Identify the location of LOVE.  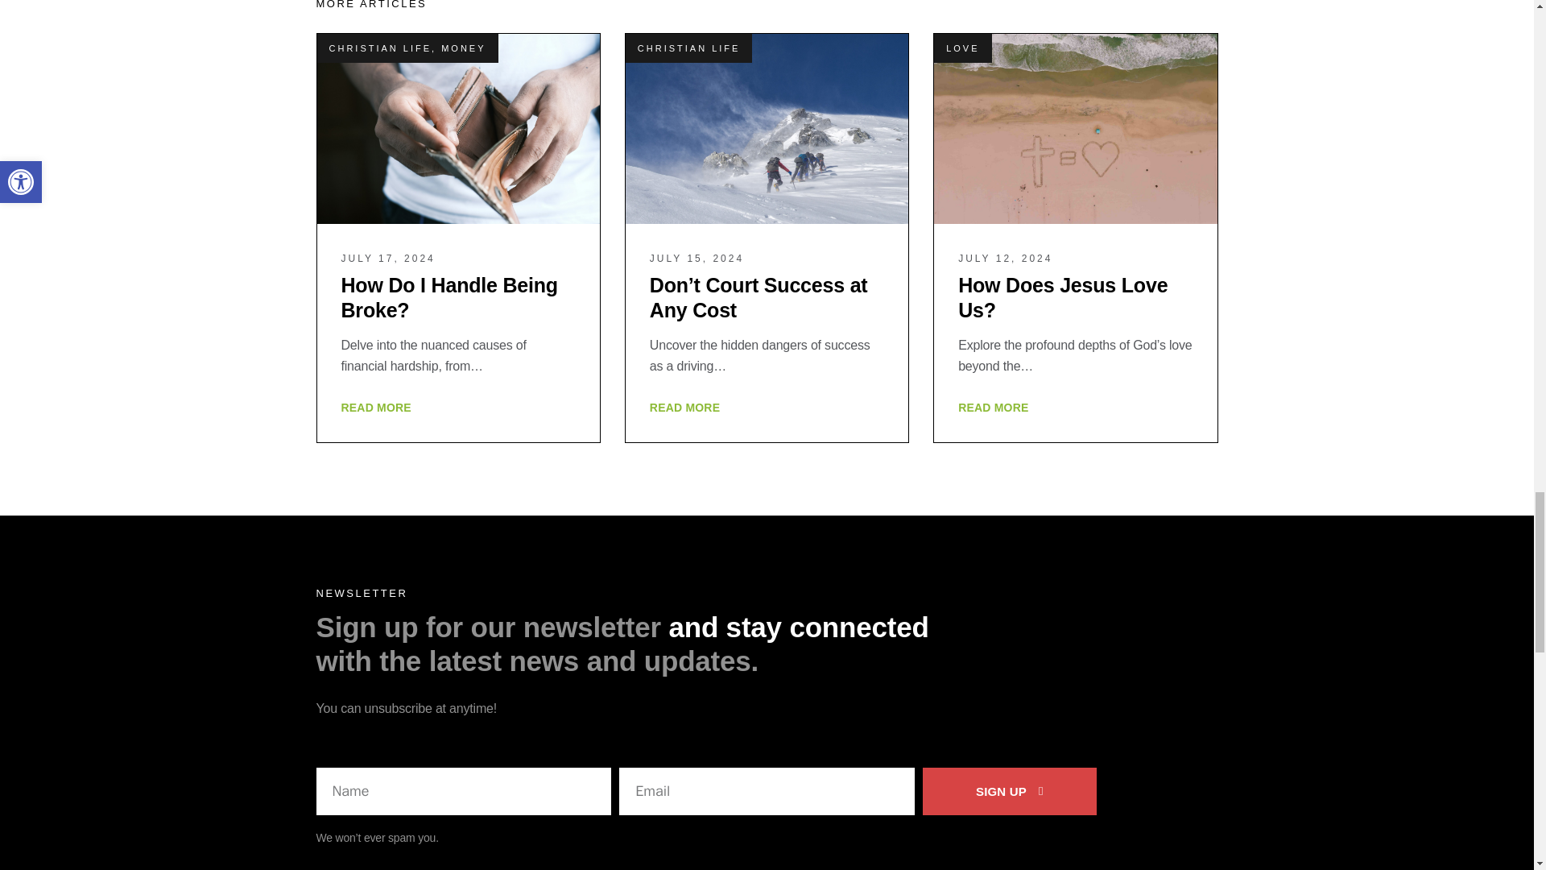
(962, 48).